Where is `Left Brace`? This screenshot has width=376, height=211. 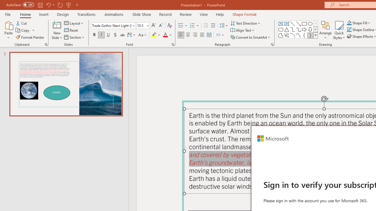
Left Brace is located at coordinates (304, 35).